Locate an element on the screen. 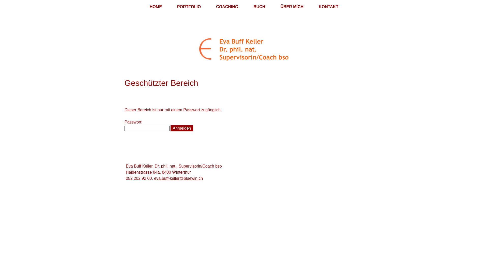 Image resolution: width=488 pixels, height=275 pixels. eva.buff-keller@bluewin.ch is located at coordinates (178, 178).